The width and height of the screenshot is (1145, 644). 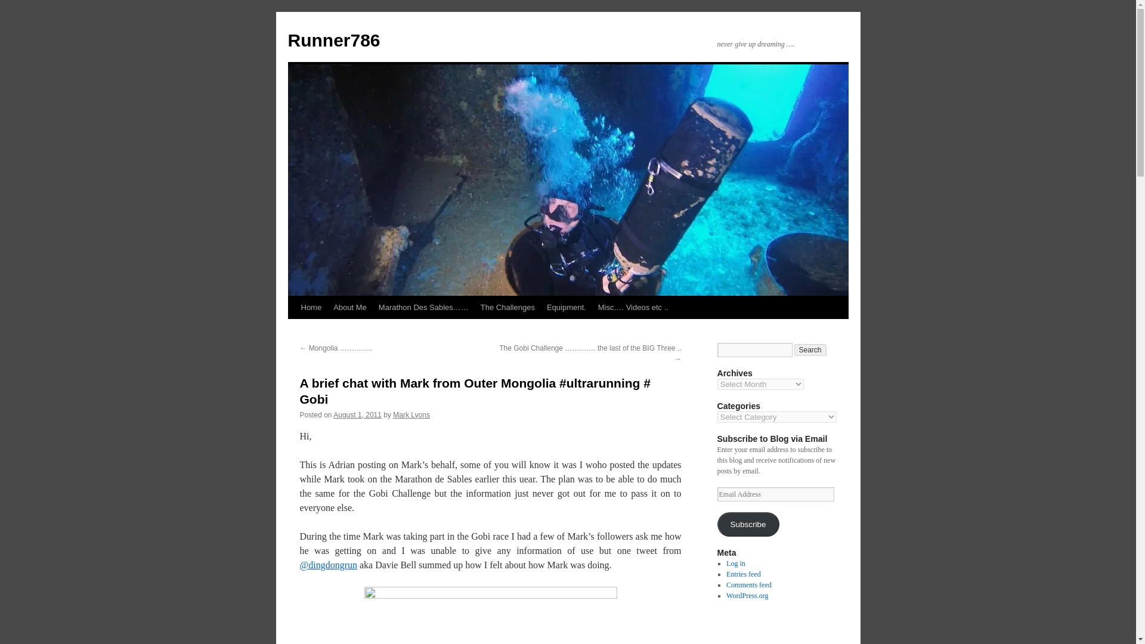 What do you see at coordinates (749, 585) in the screenshot?
I see `Comments feed` at bounding box center [749, 585].